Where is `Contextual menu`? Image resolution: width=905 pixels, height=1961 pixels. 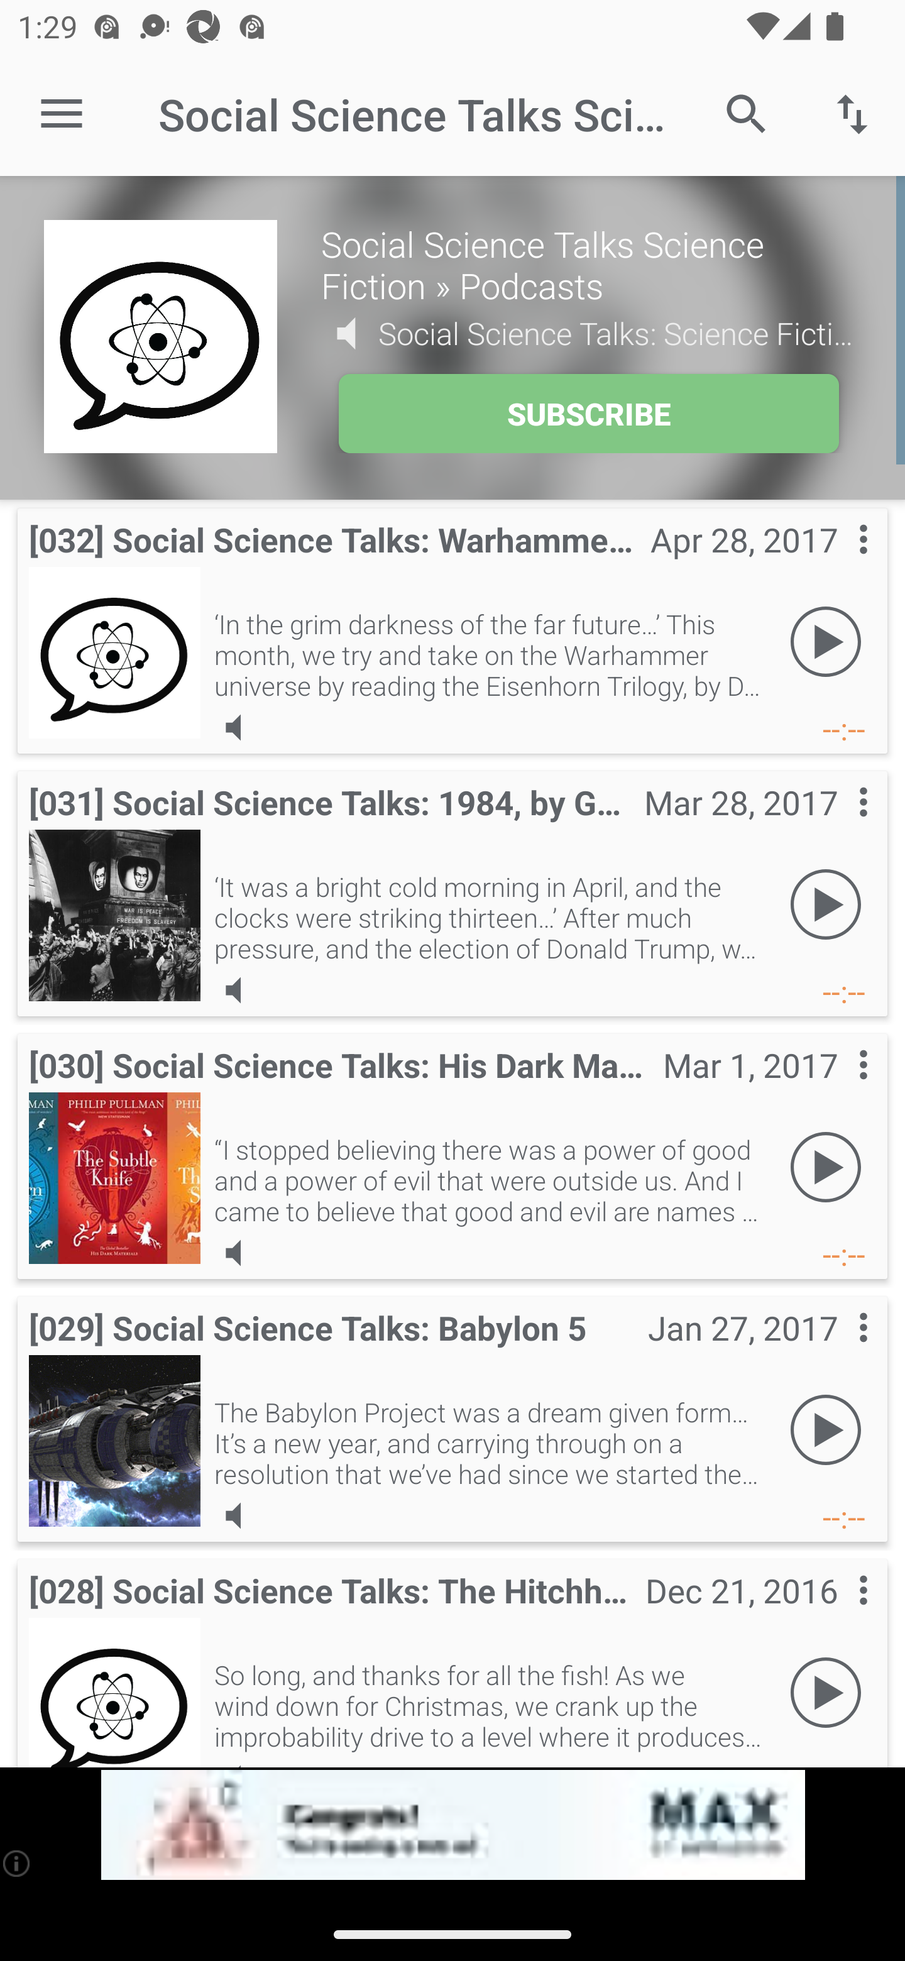 Contextual menu is located at coordinates (836, 1089).